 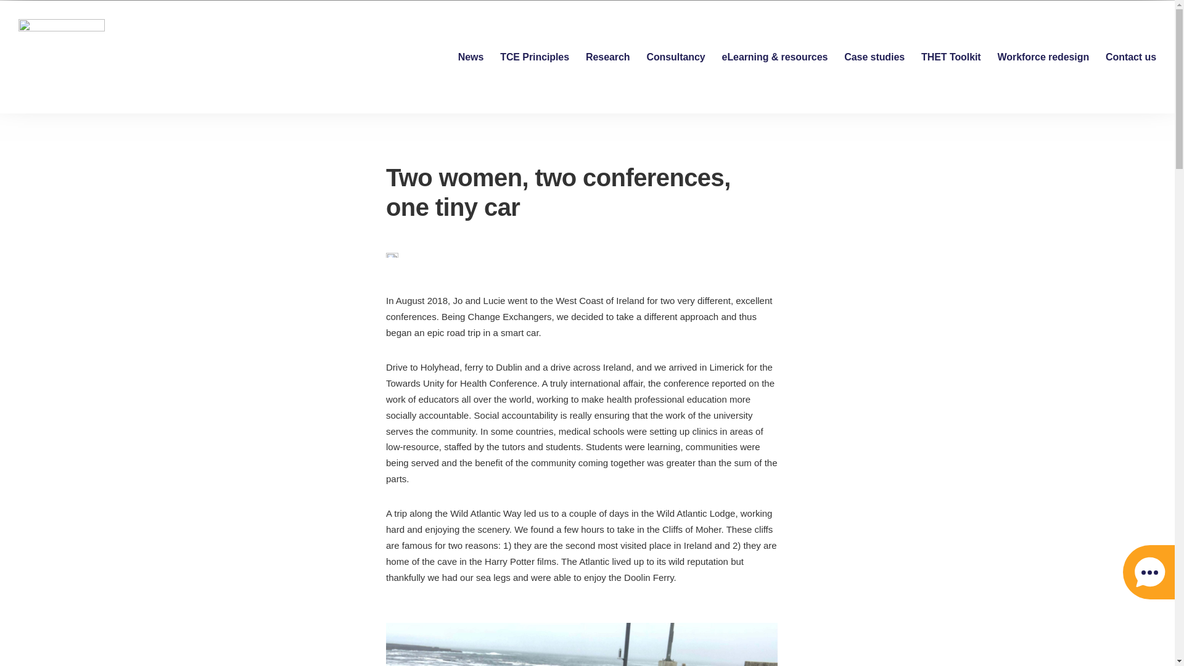 I want to click on News, so click(x=471, y=57).